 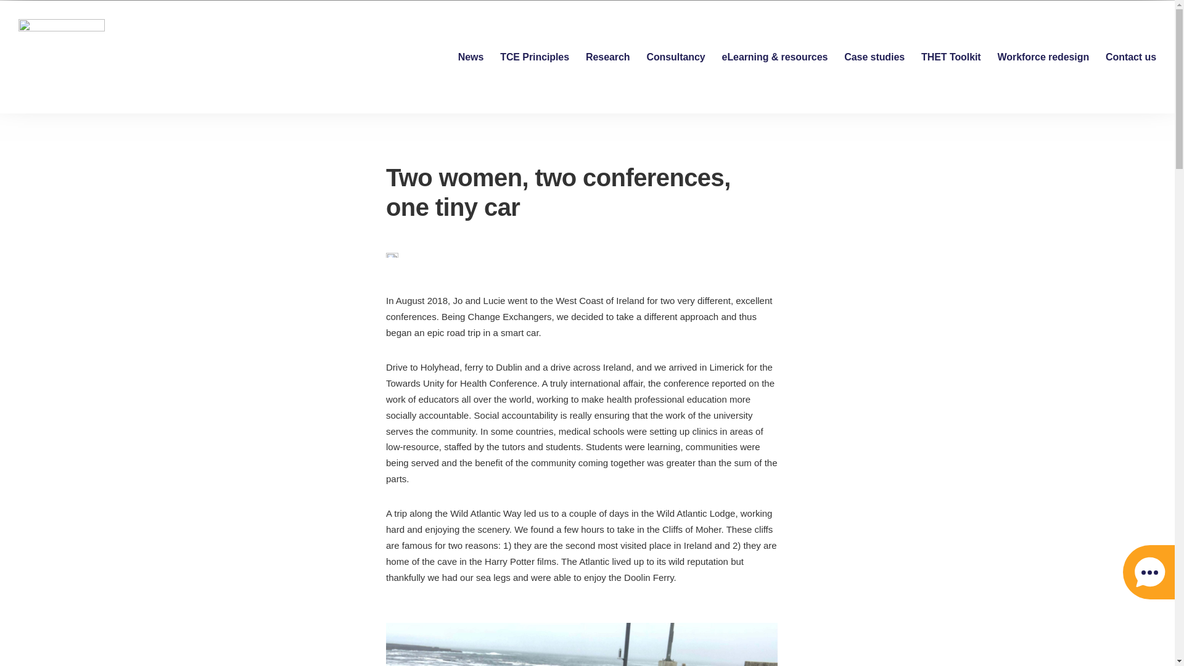 I want to click on News, so click(x=471, y=57).